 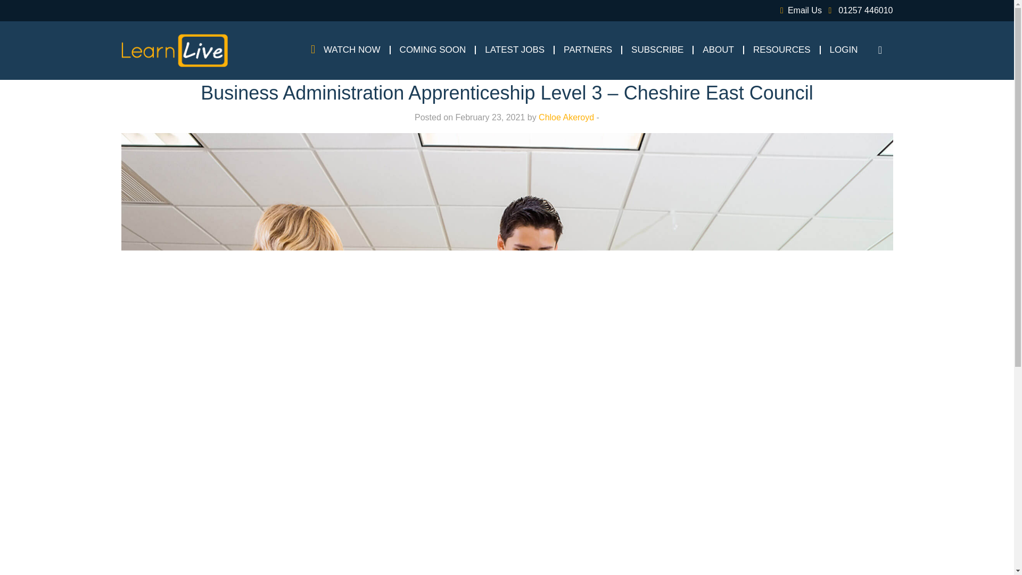 What do you see at coordinates (883, 50) in the screenshot?
I see `Search` at bounding box center [883, 50].